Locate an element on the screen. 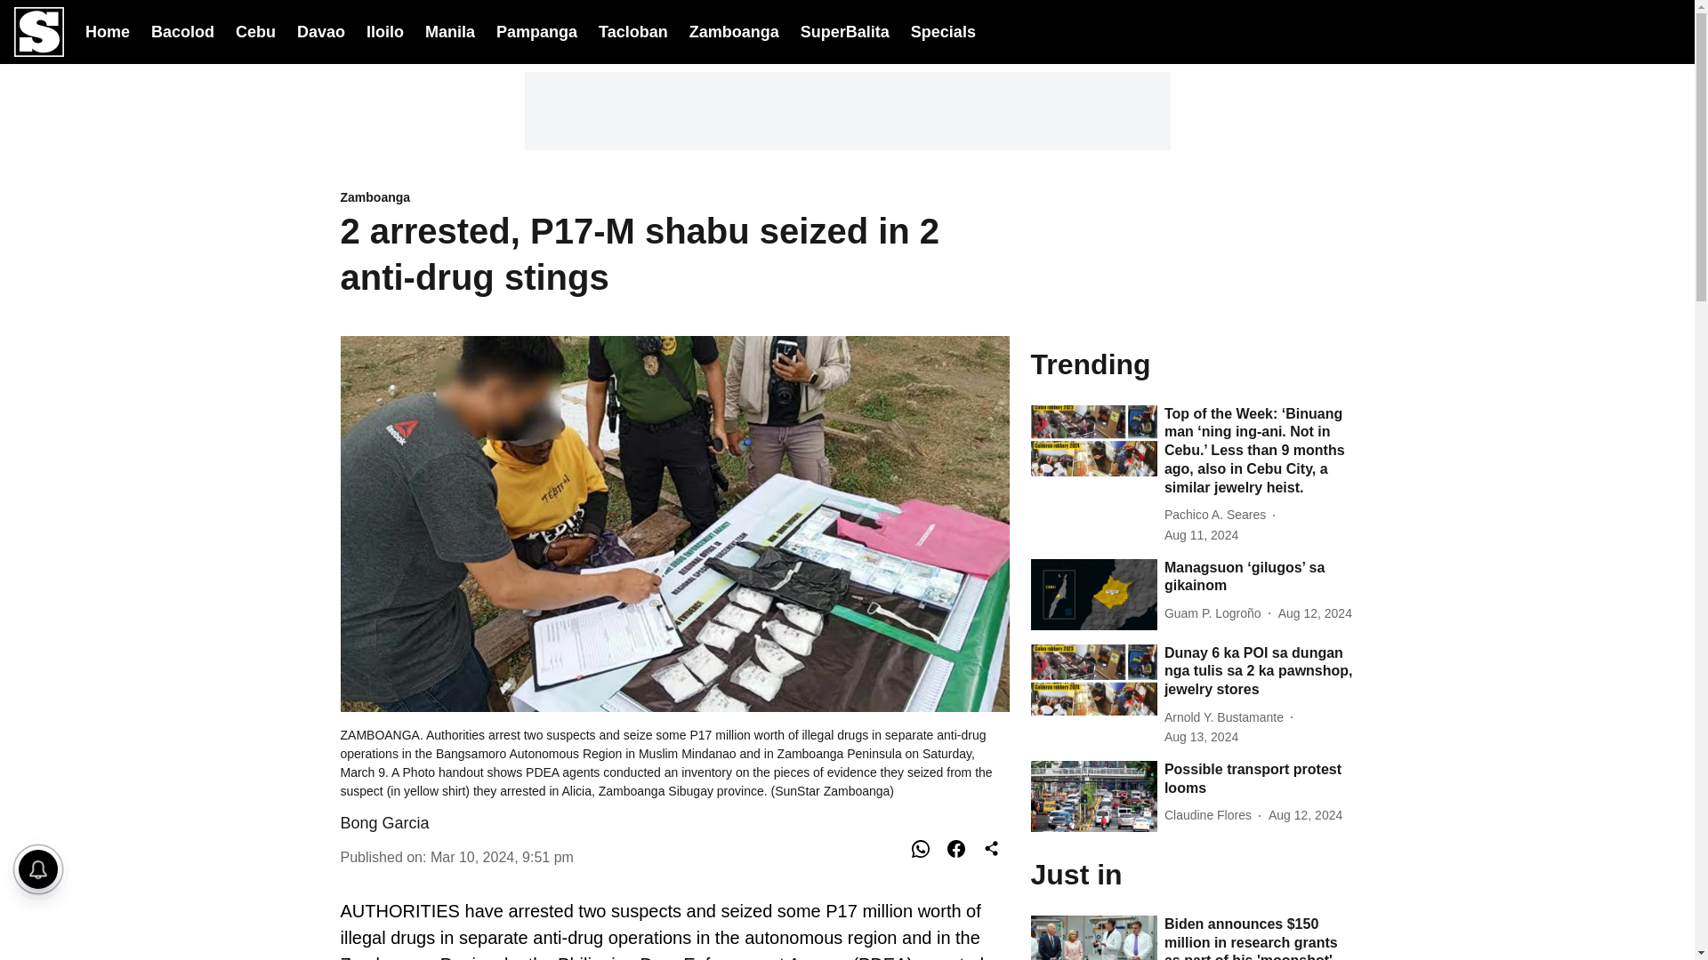  Dark Mode is located at coordinates (1621, 32).